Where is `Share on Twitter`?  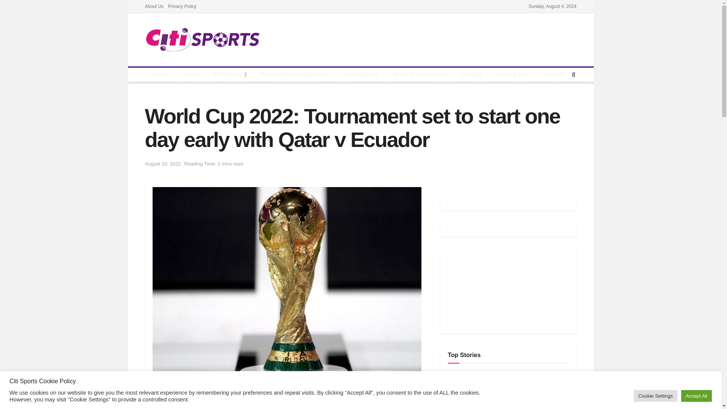 Share on Twitter is located at coordinates (277, 398).